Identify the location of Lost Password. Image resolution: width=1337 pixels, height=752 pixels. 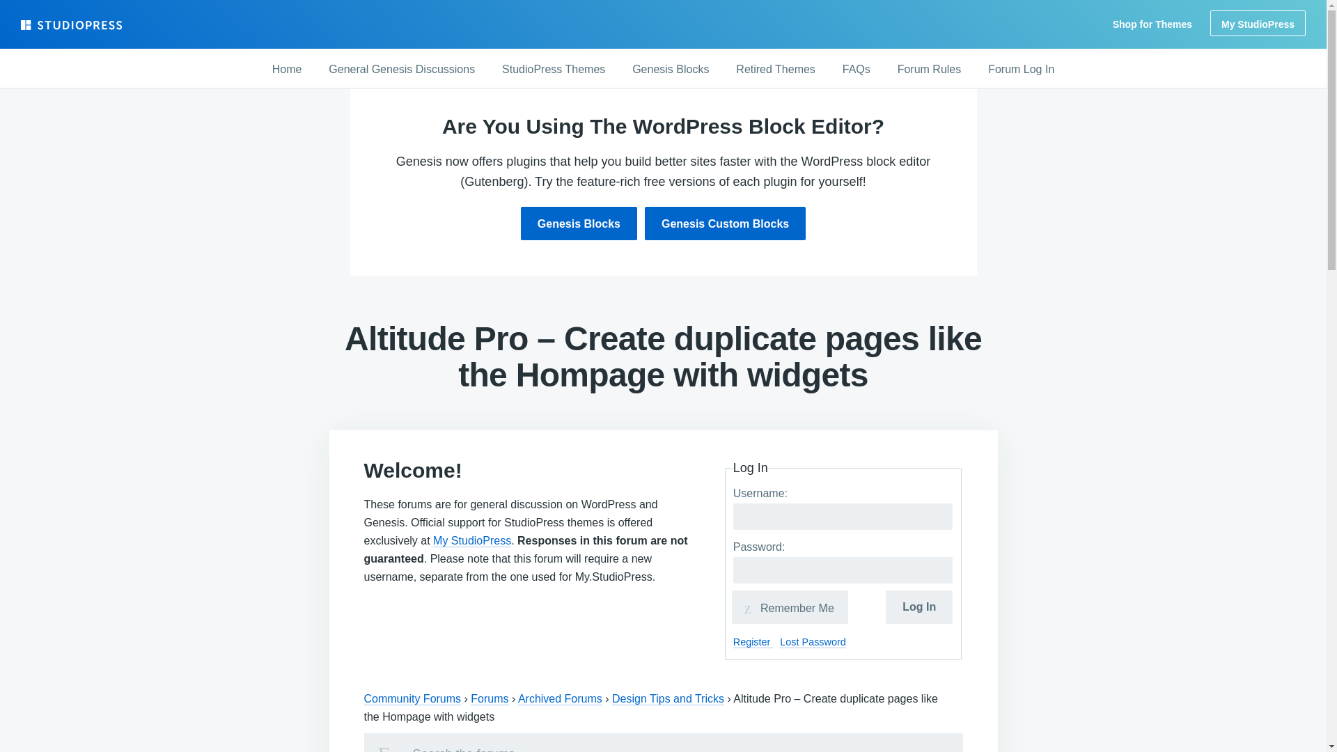
(812, 642).